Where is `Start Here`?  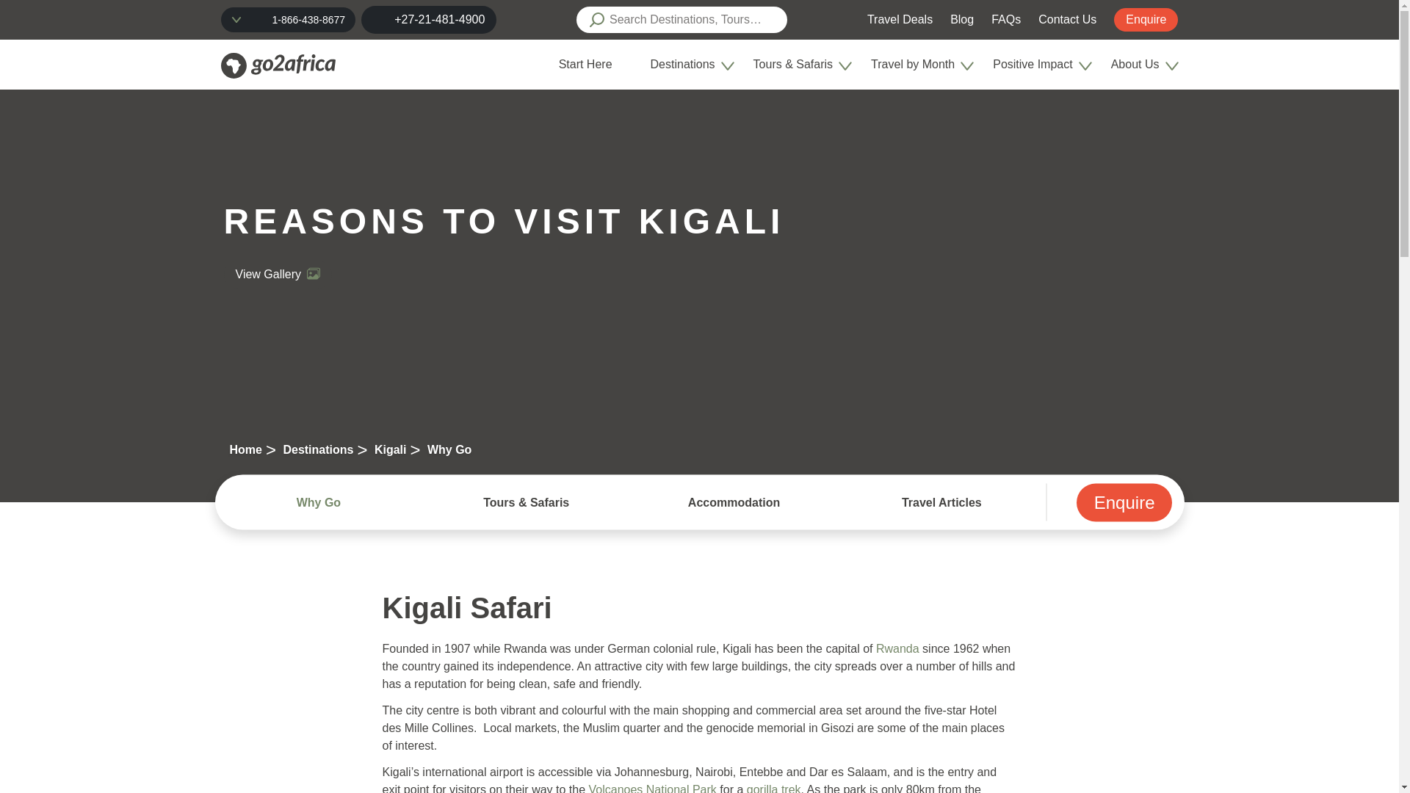 Start Here is located at coordinates (591, 65).